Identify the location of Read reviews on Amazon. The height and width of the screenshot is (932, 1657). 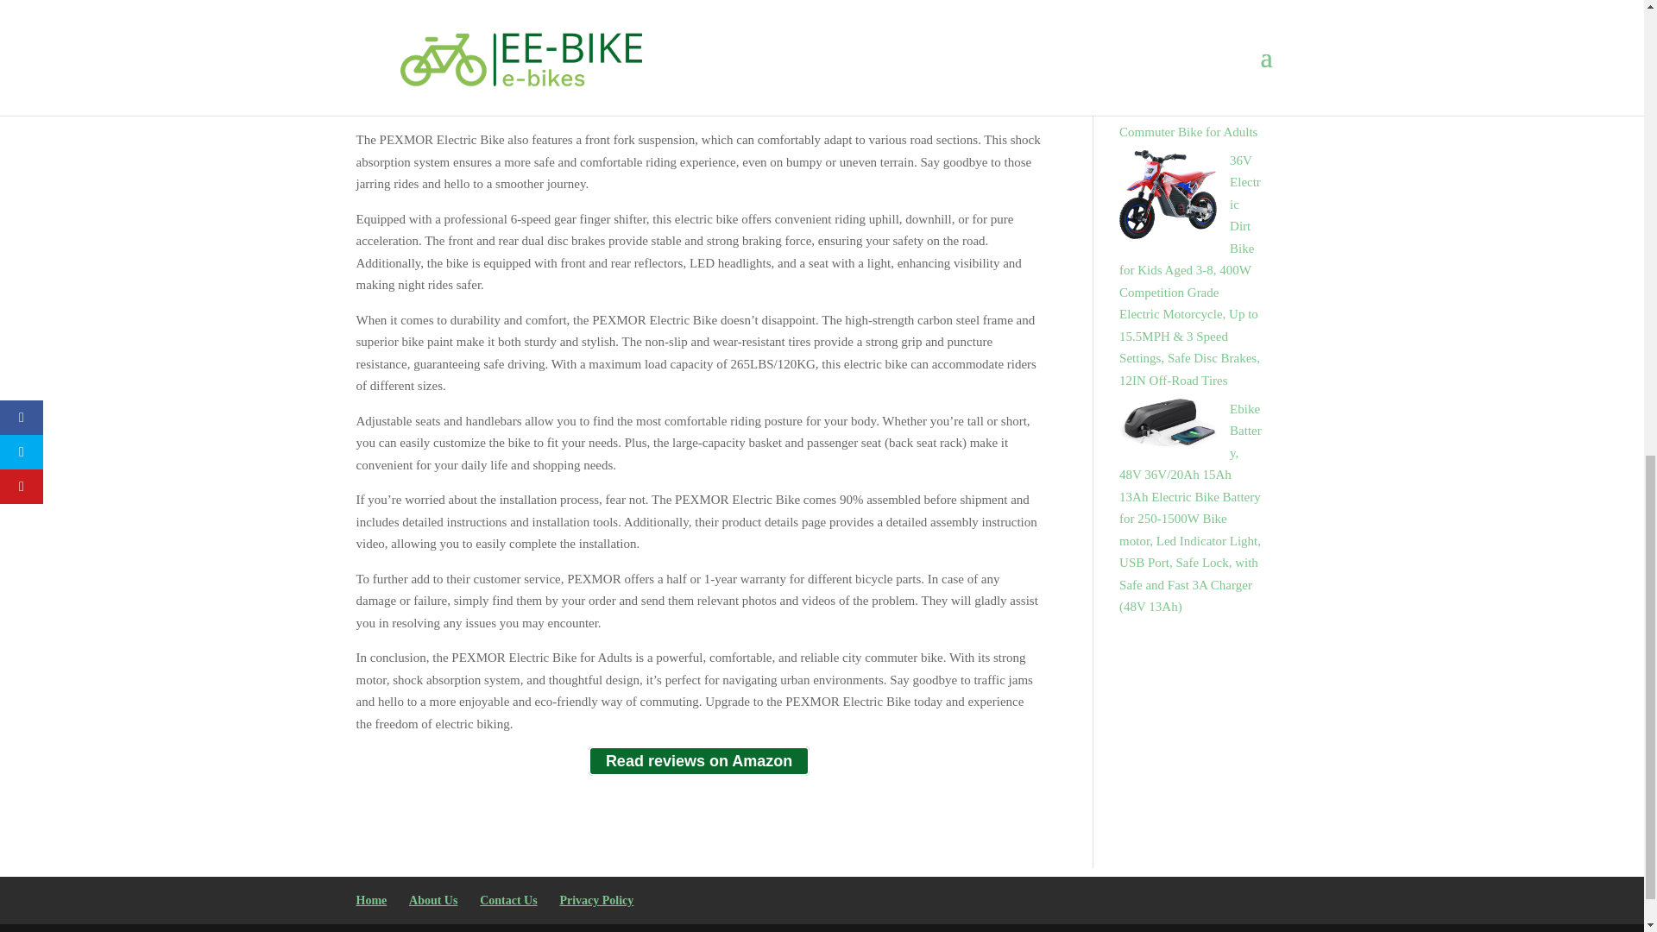
(699, 761).